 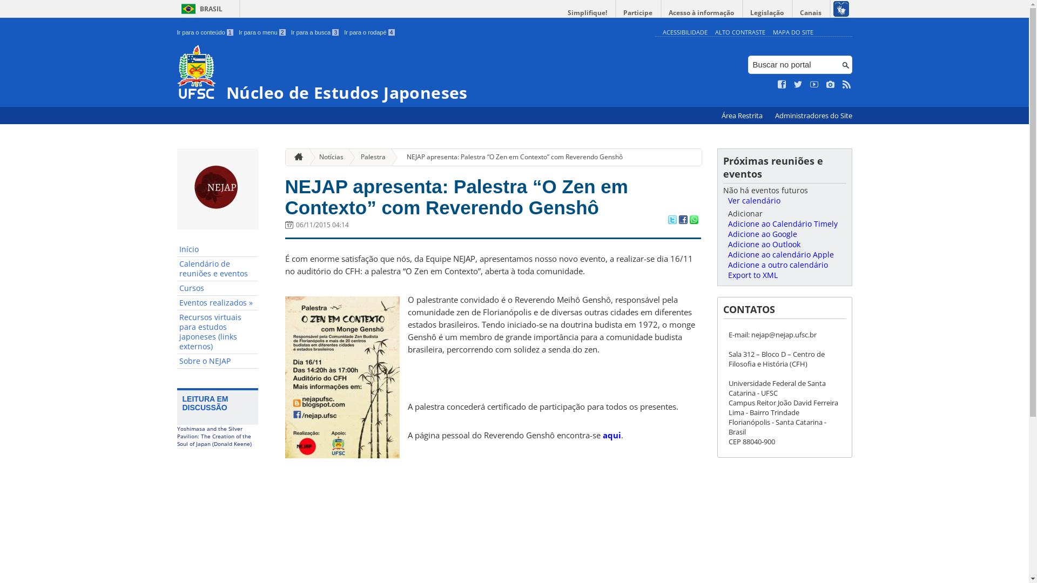 I want to click on Recursos virtuais para estudos japoneses (links externos), so click(x=218, y=333).